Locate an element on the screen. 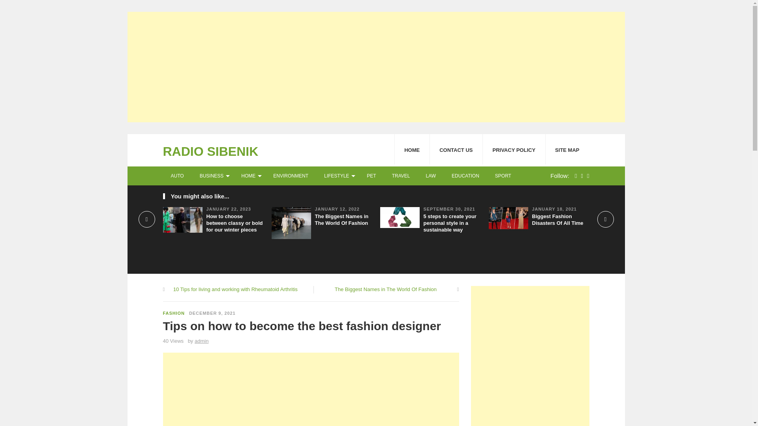  HOME is located at coordinates (250, 176).